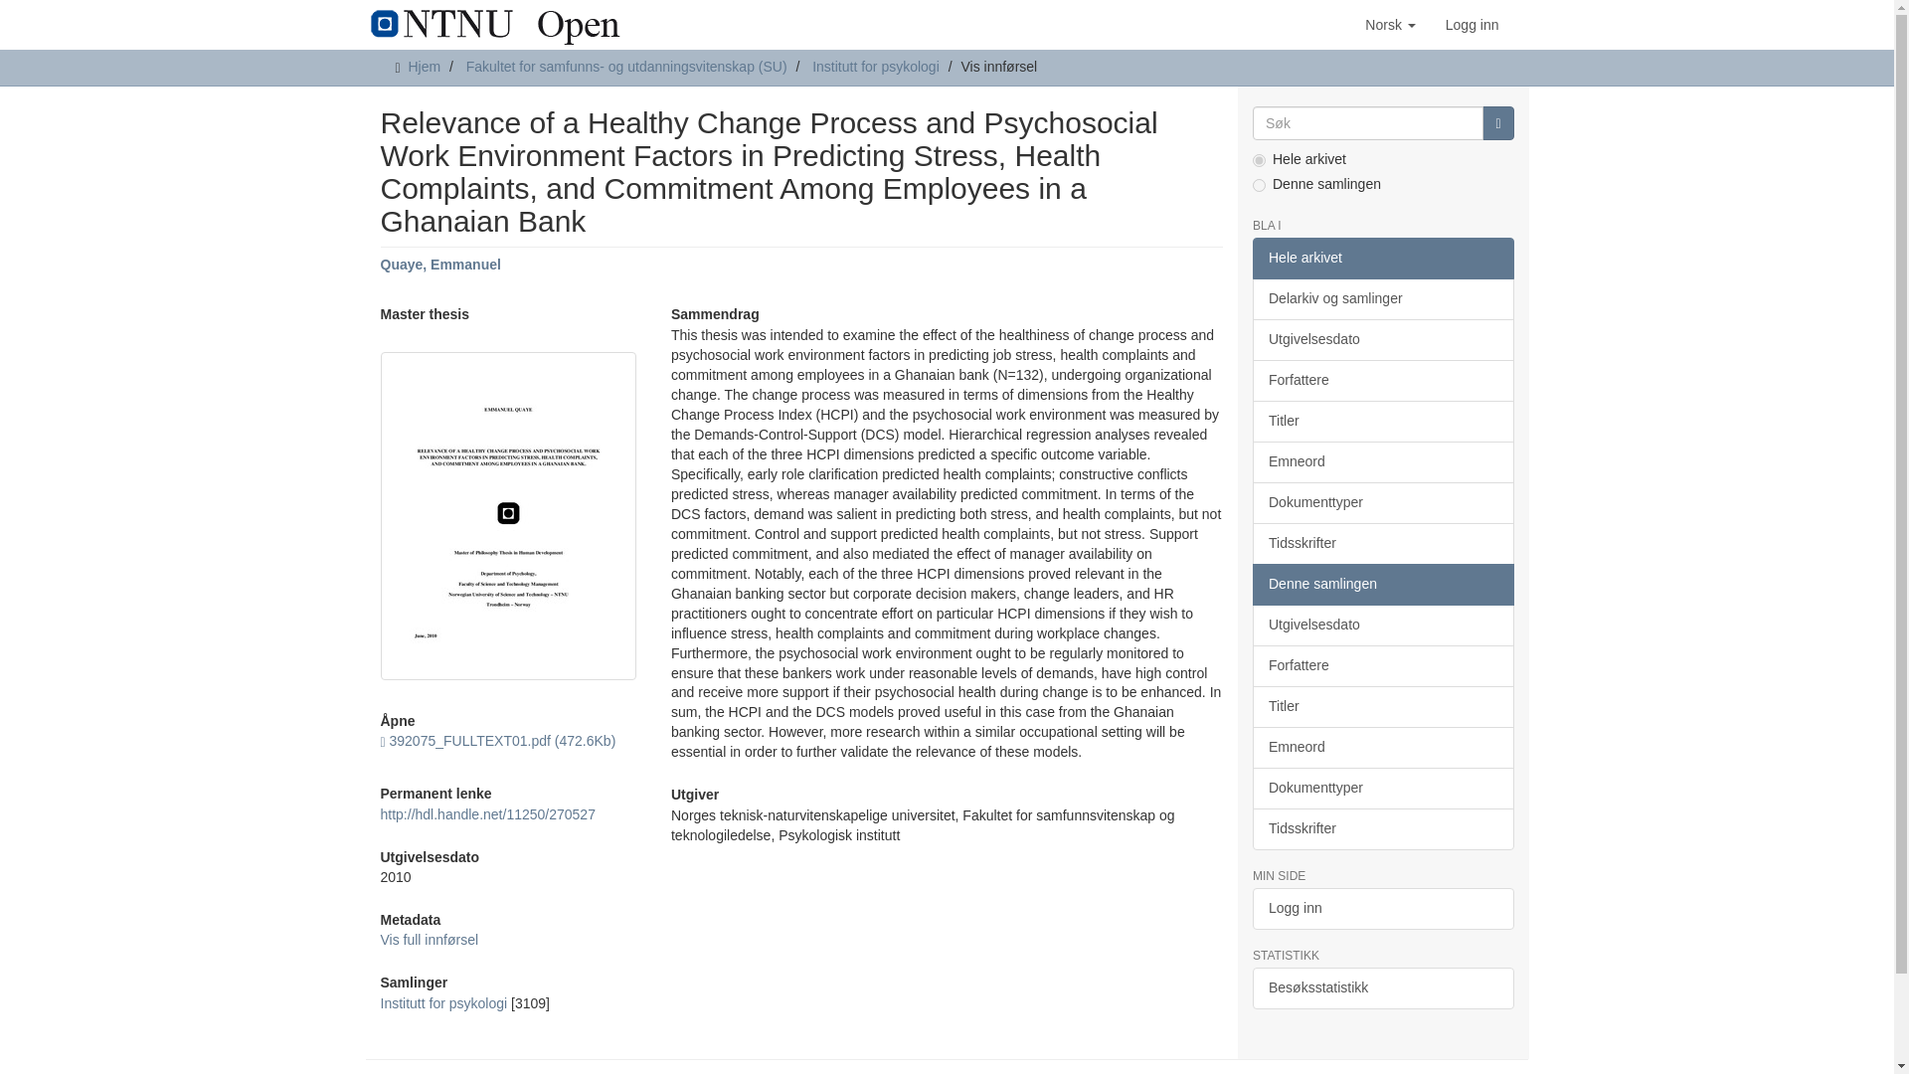  I want to click on Hjem, so click(424, 66).